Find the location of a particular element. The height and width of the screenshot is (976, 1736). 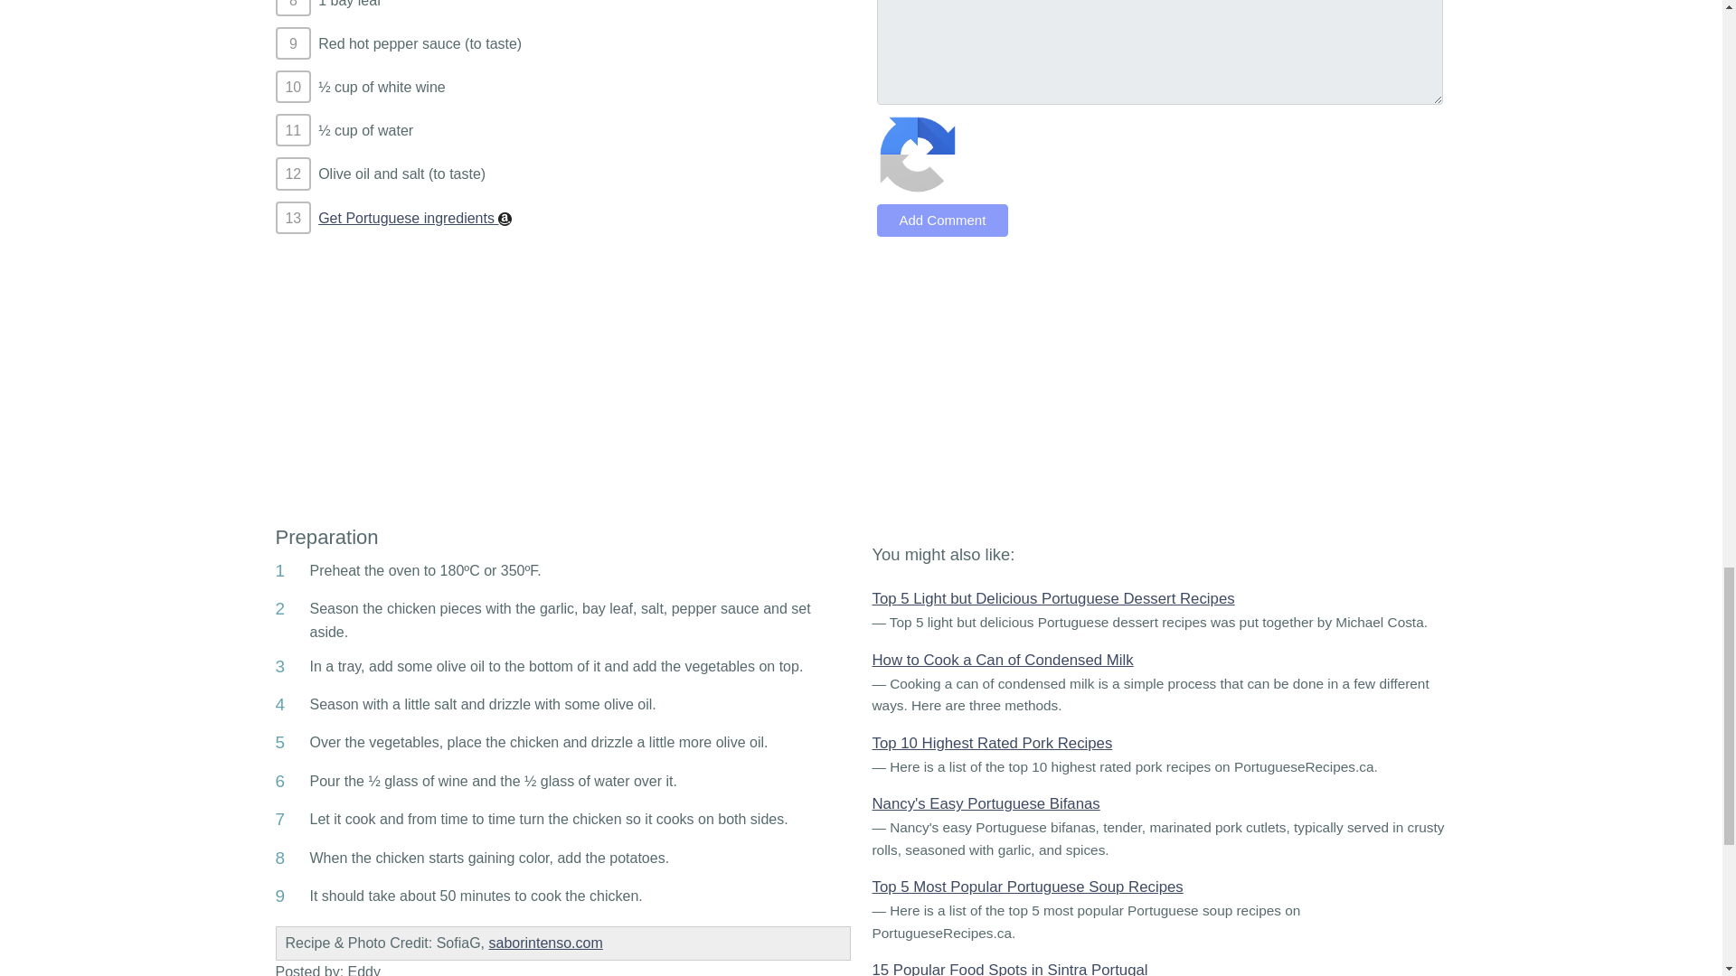

Top 5 Most Popular Portuguese Soup Recipes is located at coordinates (1026, 887).